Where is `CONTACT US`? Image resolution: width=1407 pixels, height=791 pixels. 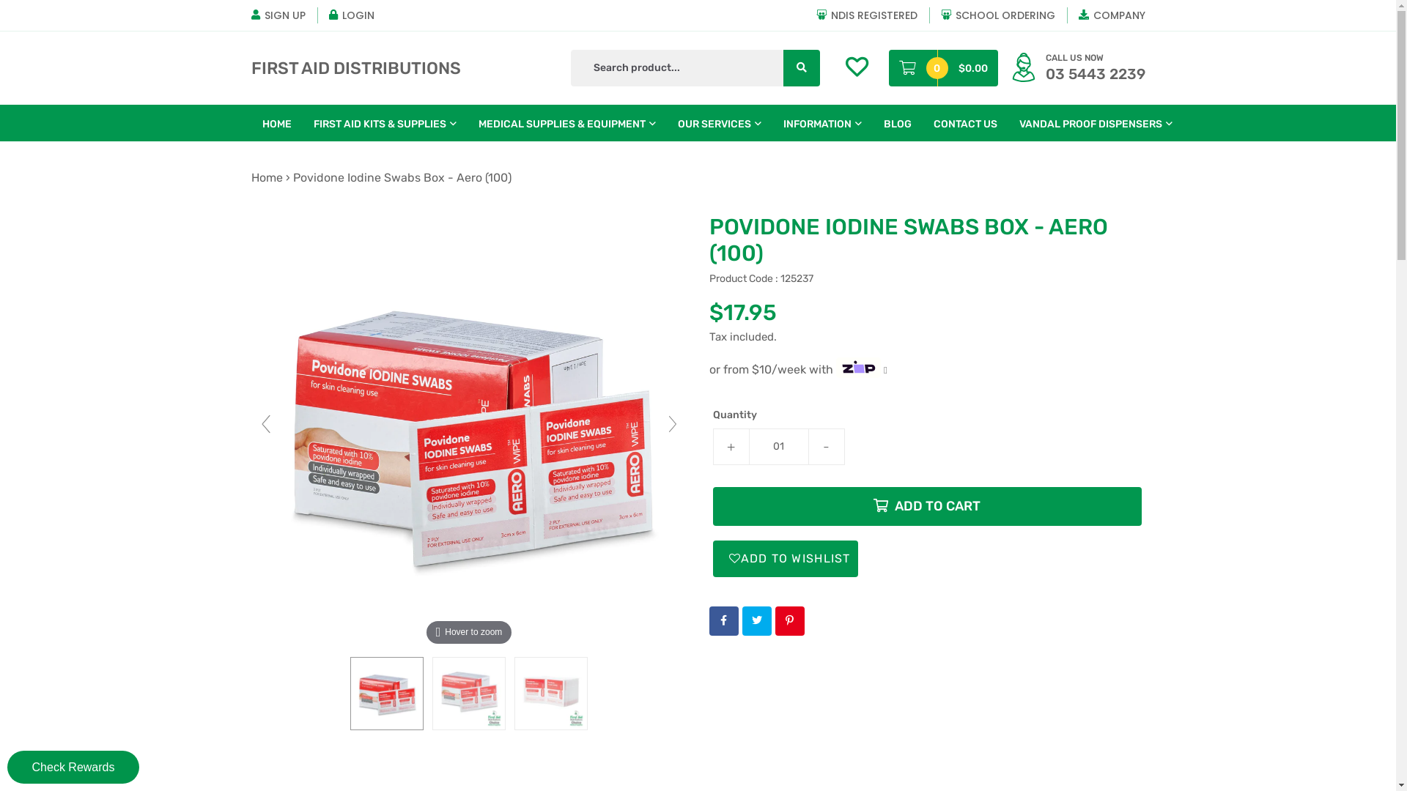
CONTACT US is located at coordinates (964, 123).